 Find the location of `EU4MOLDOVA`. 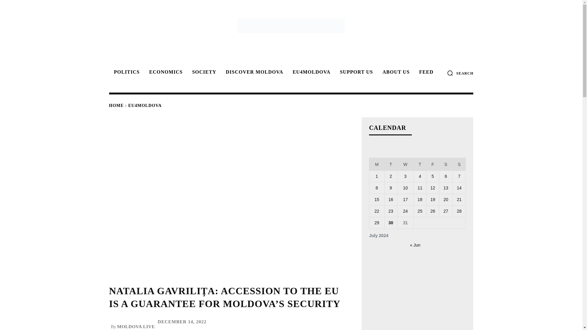

EU4MOLDOVA is located at coordinates (145, 106).